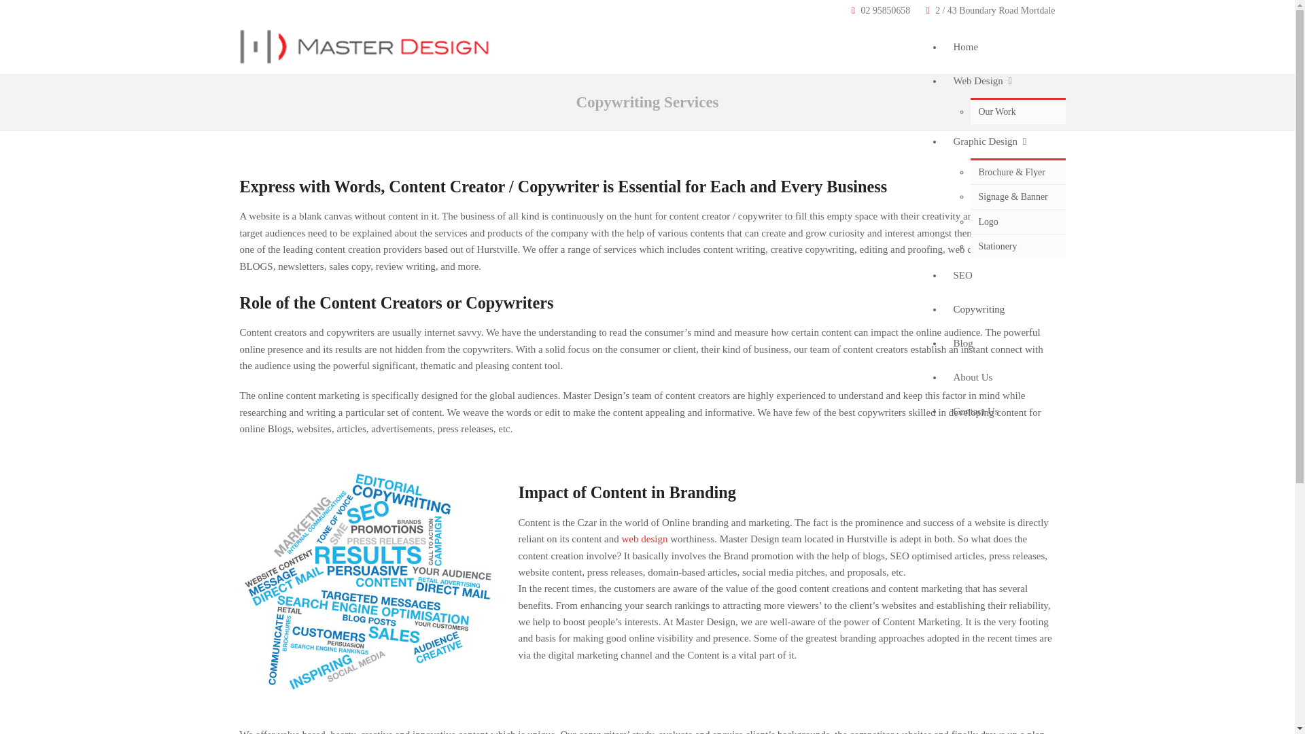 This screenshot has height=734, width=1305. I want to click on Our Work, so click(1018, 111).